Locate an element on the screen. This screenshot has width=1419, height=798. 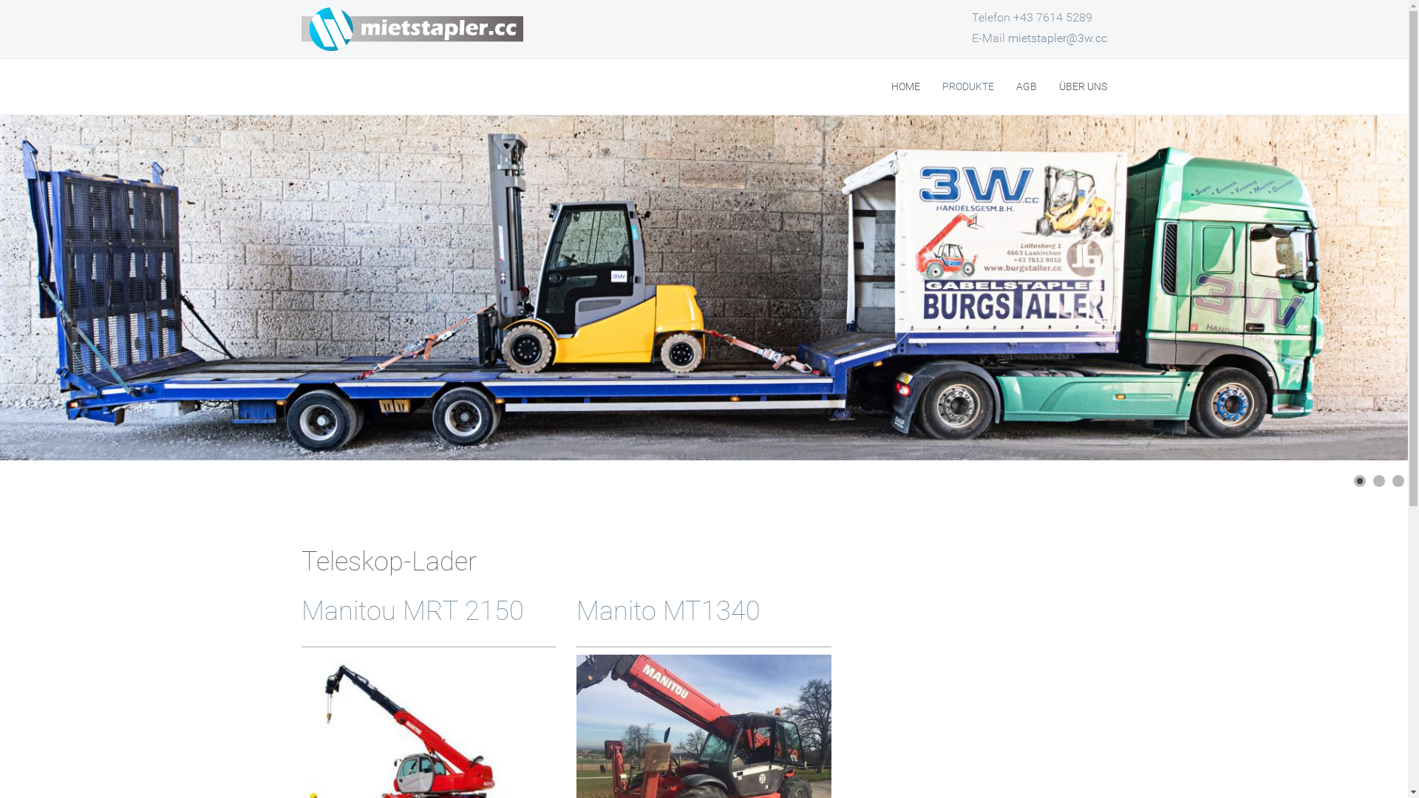
mietstapler@3w.cc is located at coordinates (1058, 38).